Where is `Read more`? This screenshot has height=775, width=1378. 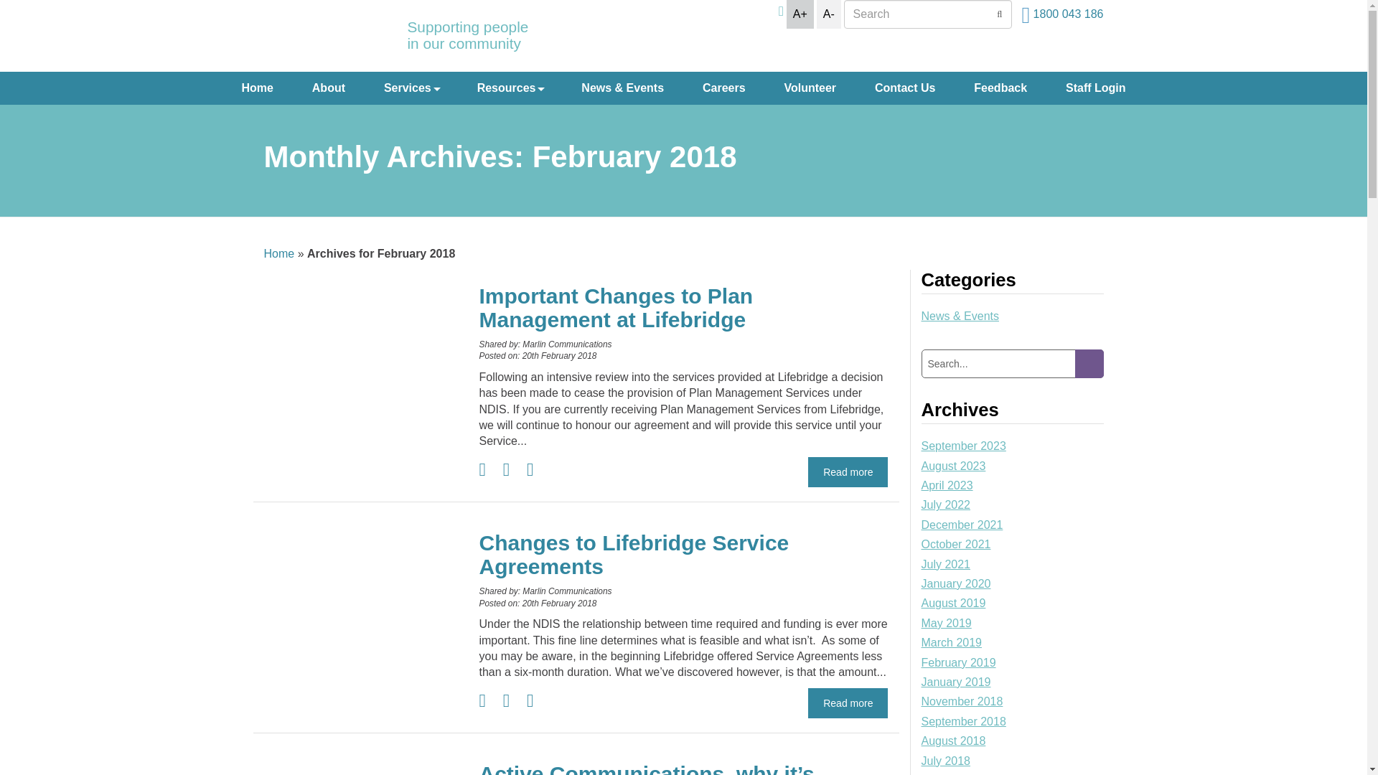
Read more is located at coordinates (848, 472).